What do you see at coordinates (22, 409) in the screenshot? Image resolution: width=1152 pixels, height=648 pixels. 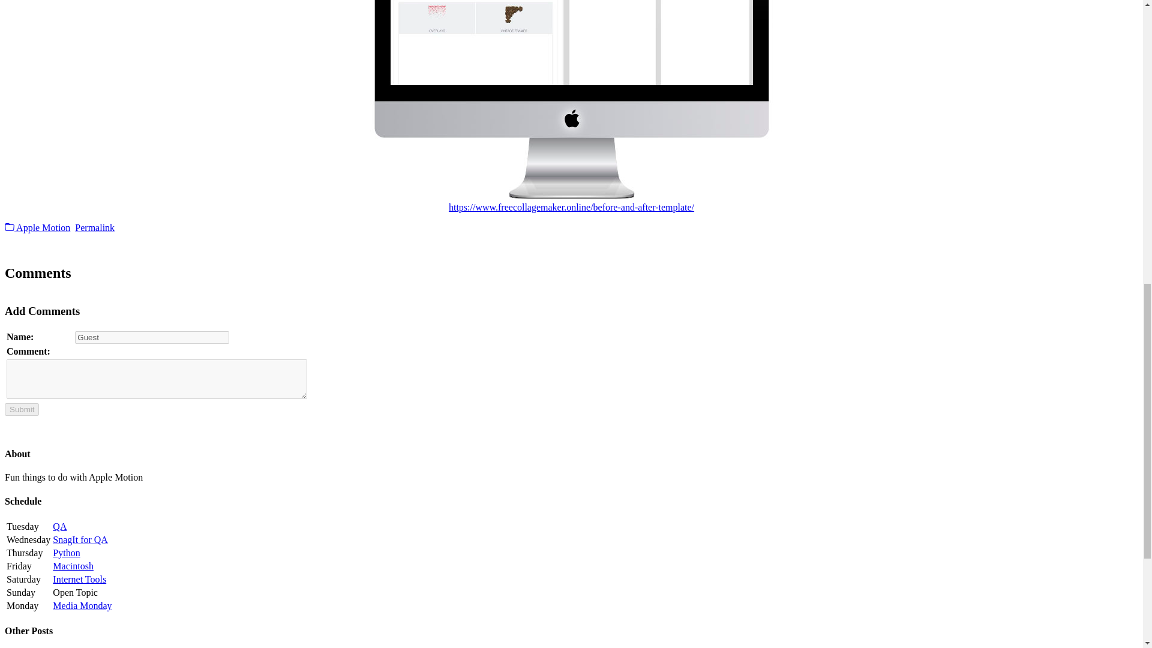 I see `Submit` at bounding box center [22, 409].